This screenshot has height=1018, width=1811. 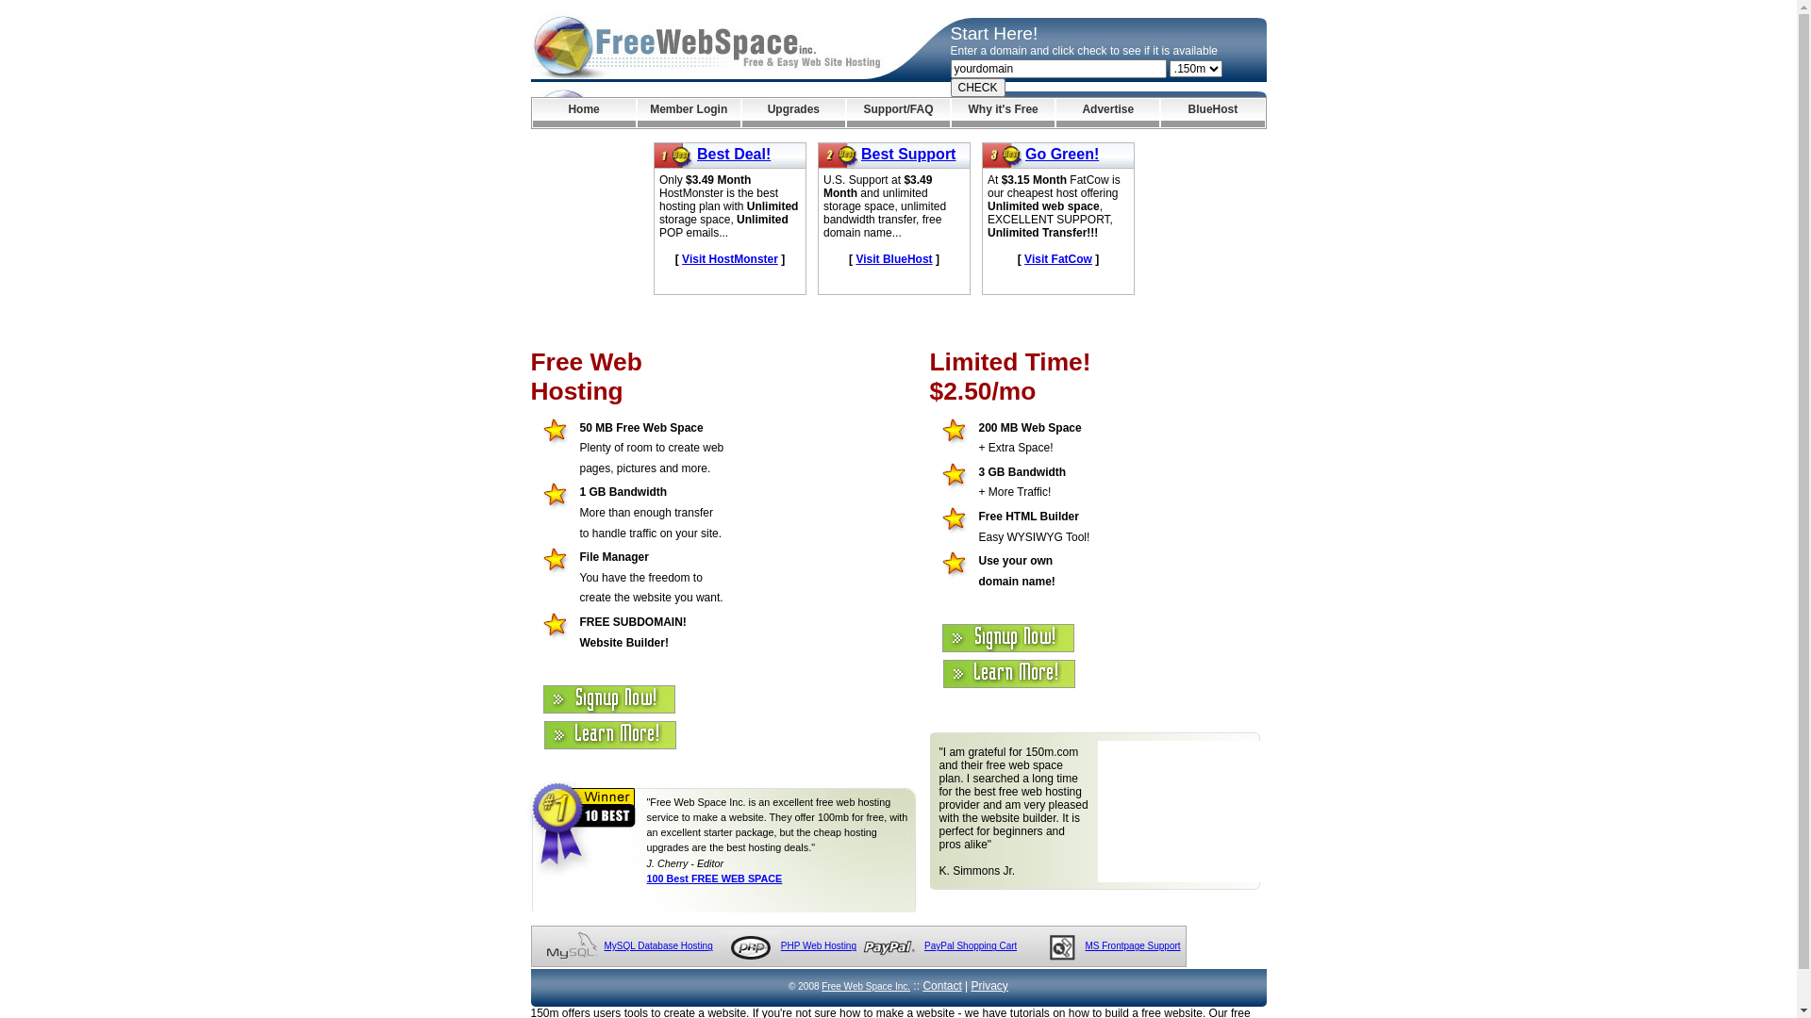 I want to click on BlueHost, so click(x=1213, y=113).